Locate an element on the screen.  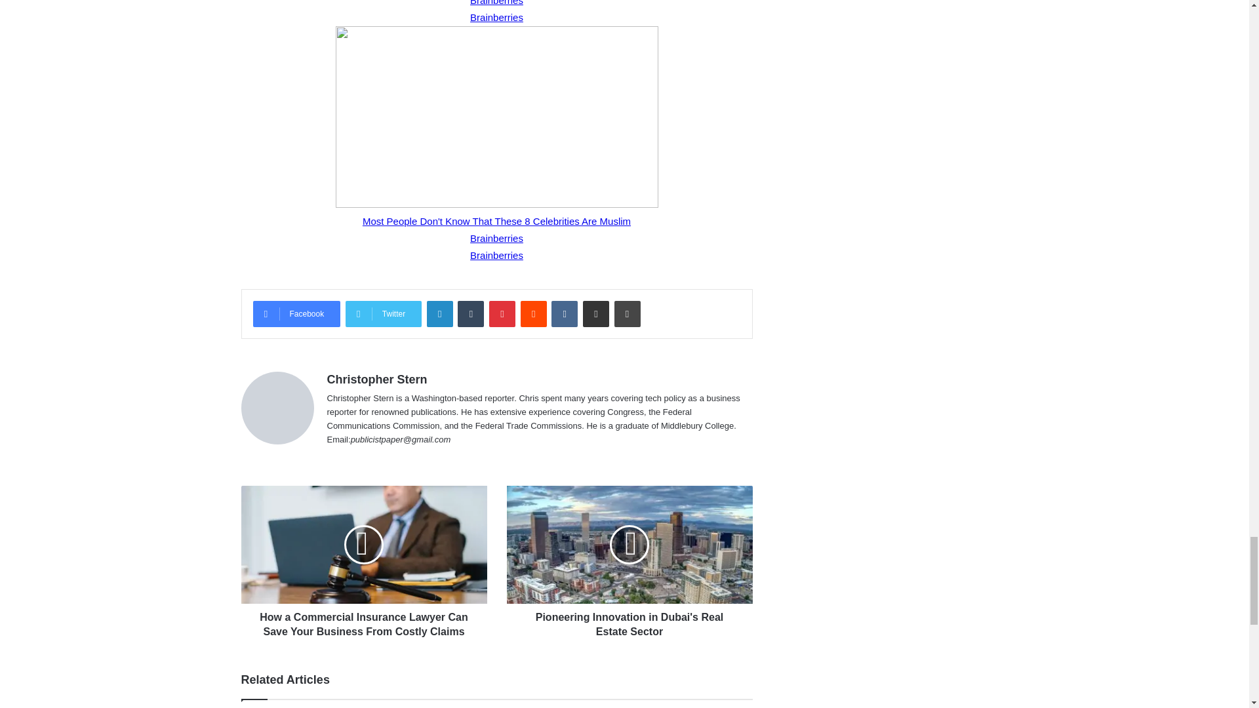
Tumblr is located at coordinates (471, 313).